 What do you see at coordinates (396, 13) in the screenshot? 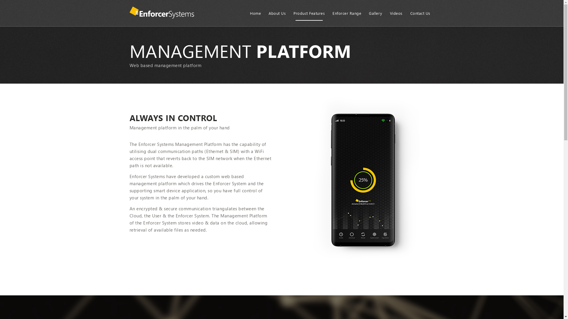
I see `Videos` at bounding box center [396, 13].